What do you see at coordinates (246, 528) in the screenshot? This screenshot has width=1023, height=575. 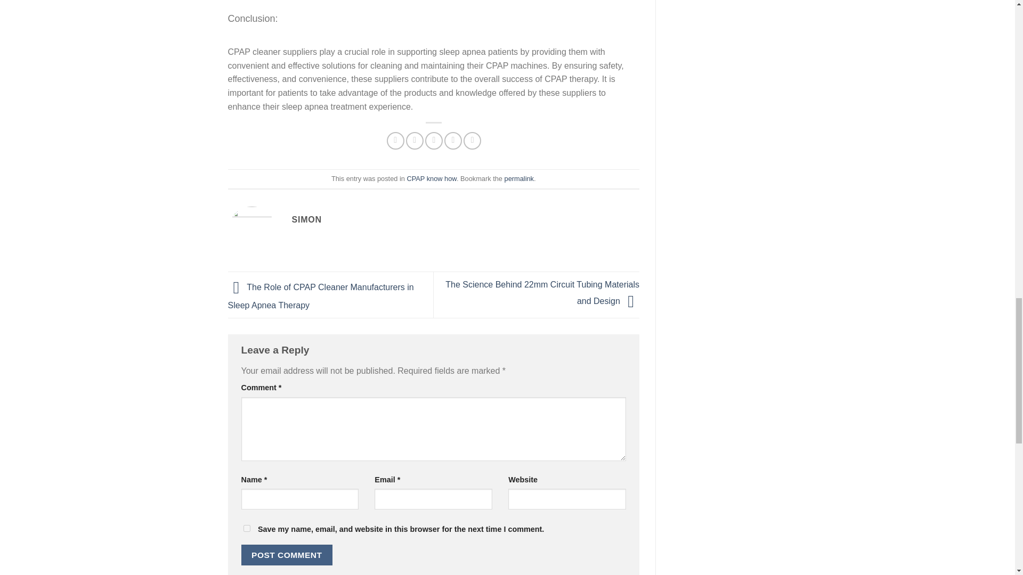 I see `yes` at bounding box center [246, 528].